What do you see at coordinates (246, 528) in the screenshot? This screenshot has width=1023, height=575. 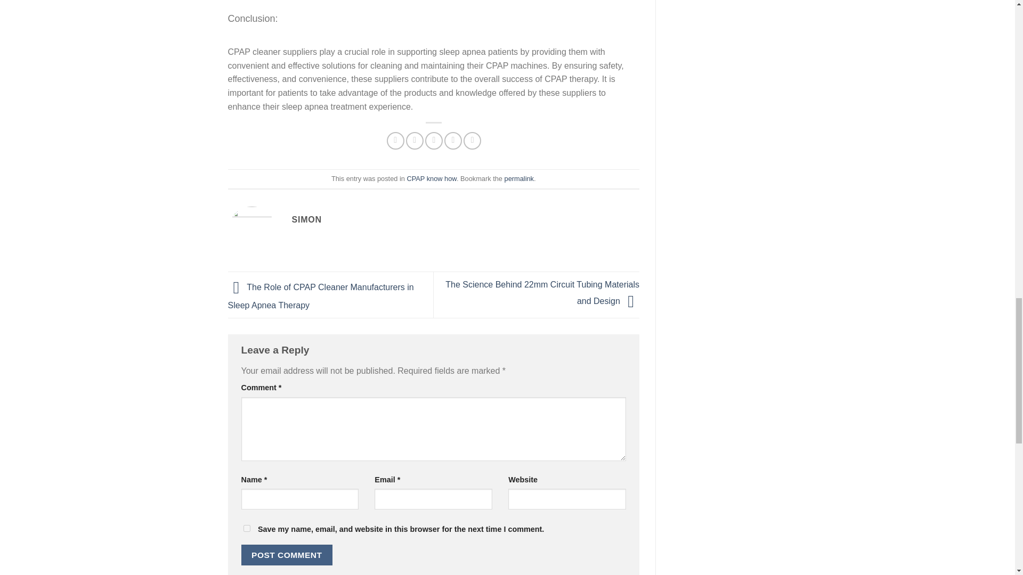 I see `yes` at bounding box center [246, 528].